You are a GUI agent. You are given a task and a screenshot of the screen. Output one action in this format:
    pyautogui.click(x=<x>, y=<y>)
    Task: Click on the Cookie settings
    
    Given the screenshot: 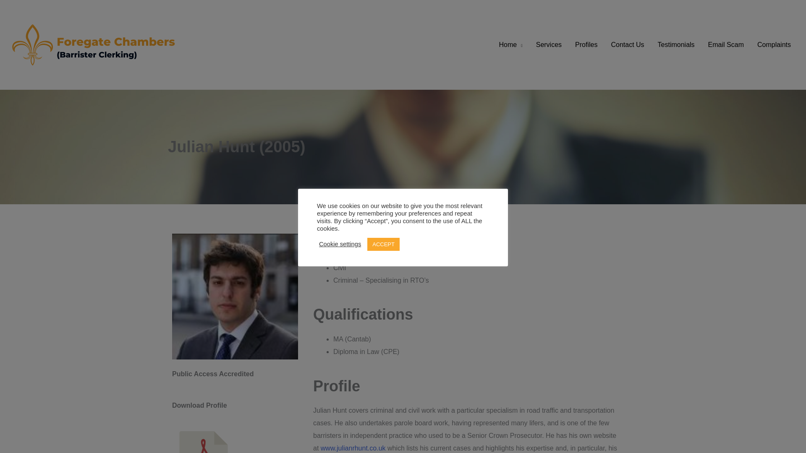 What is the action you would take?
    pyautogui.click(x=340, y=244)
    